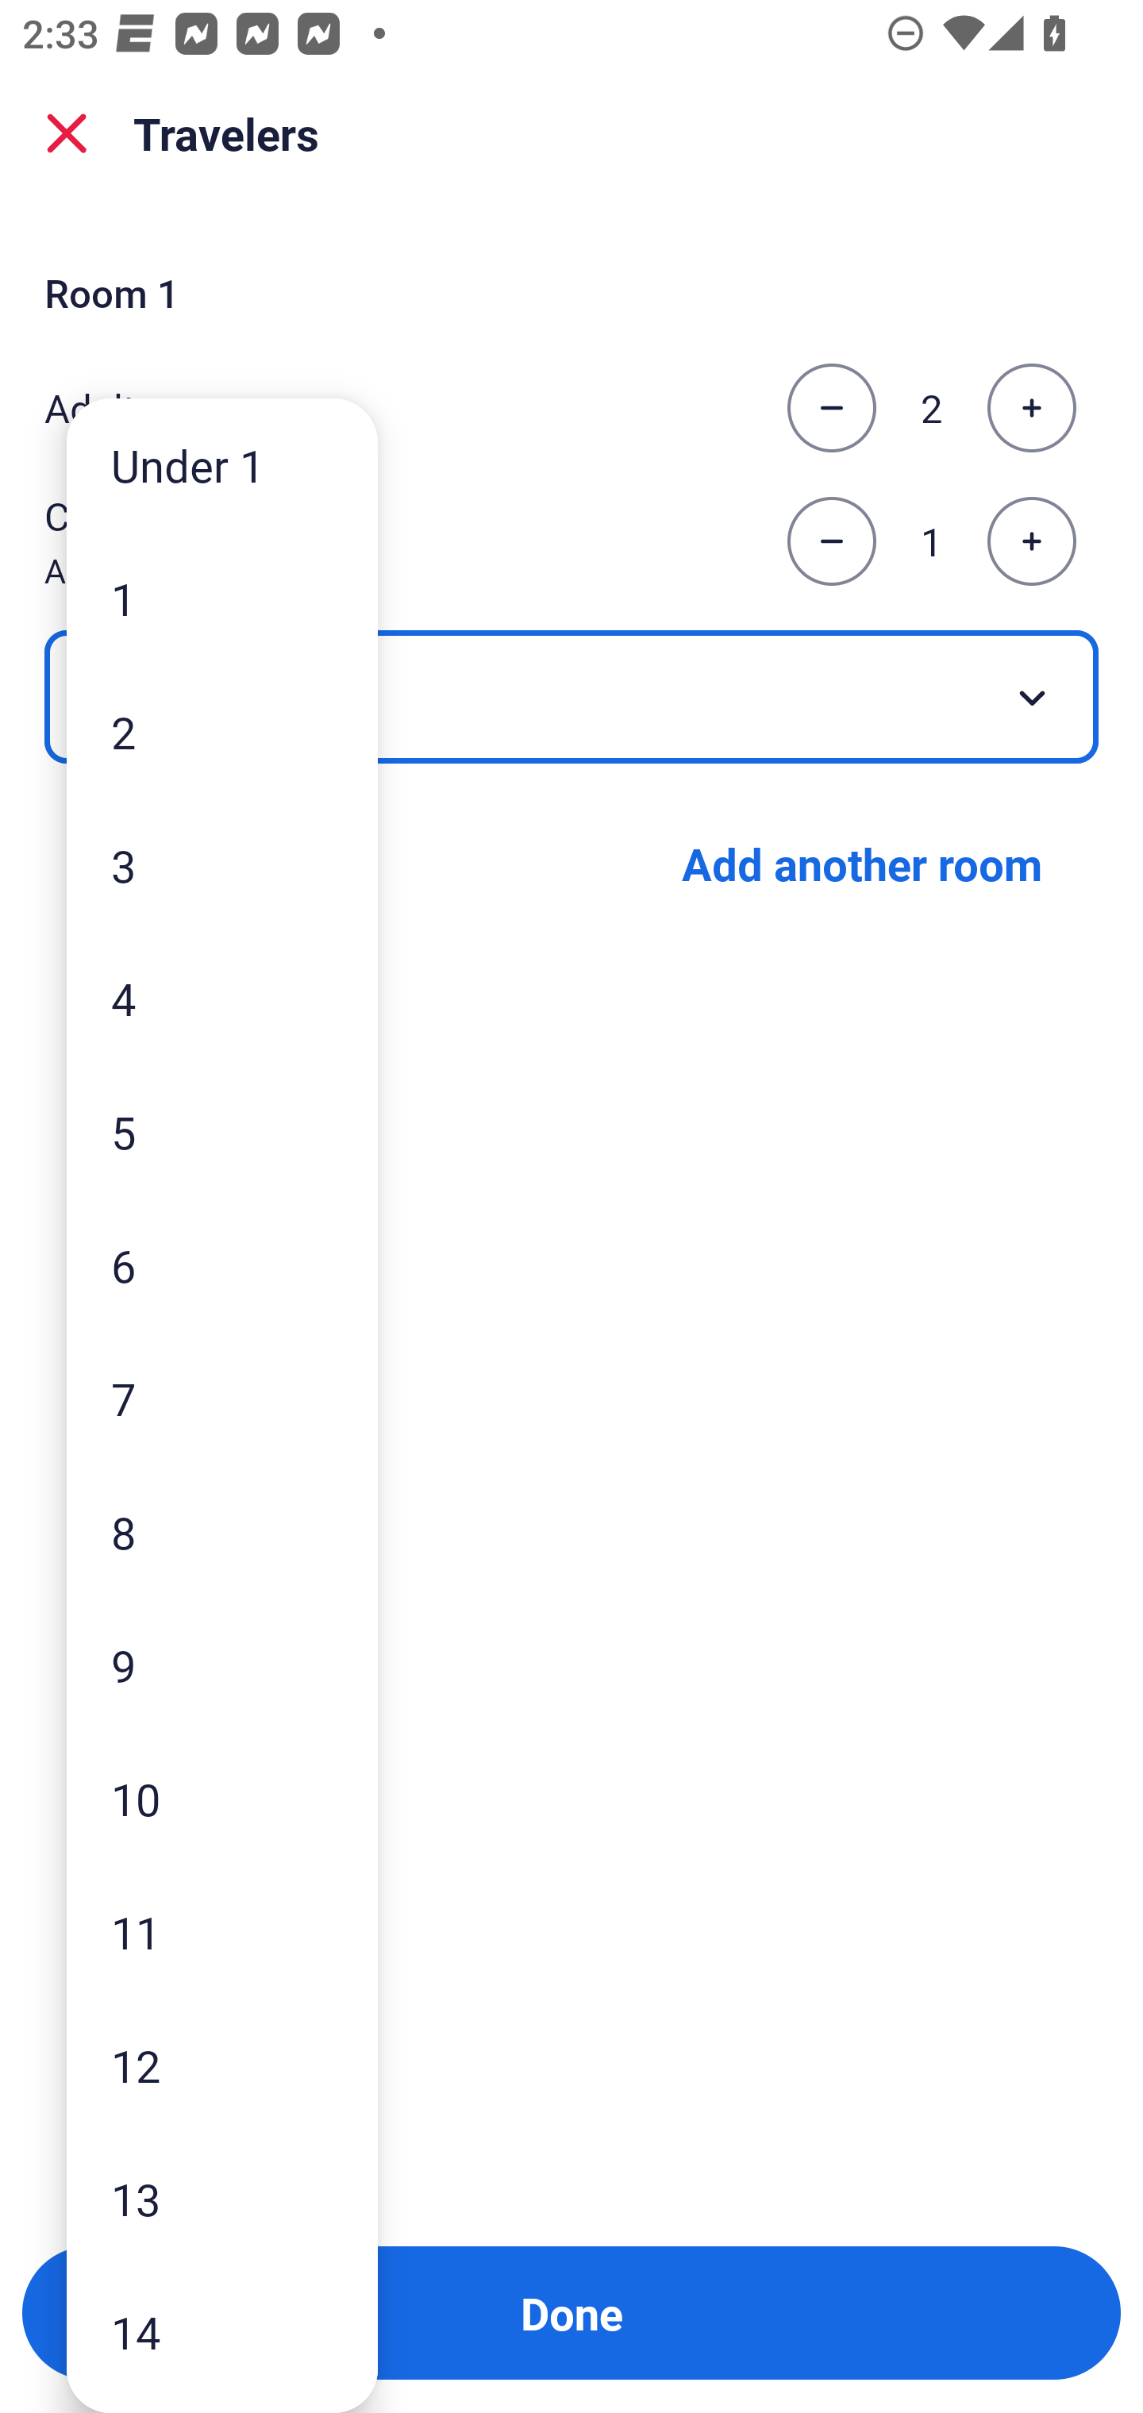 The image size is (1143, 2413). Describe the element at coordinates (222, 2332) in the screenshot. I see `14` at that location.